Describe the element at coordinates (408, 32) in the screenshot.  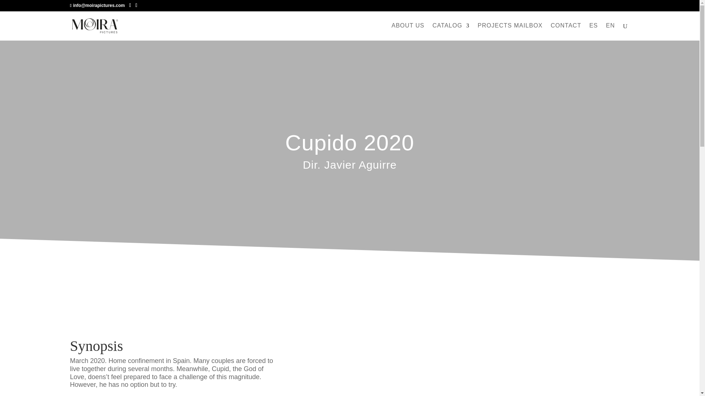
I see `ABOUT US` at that location.